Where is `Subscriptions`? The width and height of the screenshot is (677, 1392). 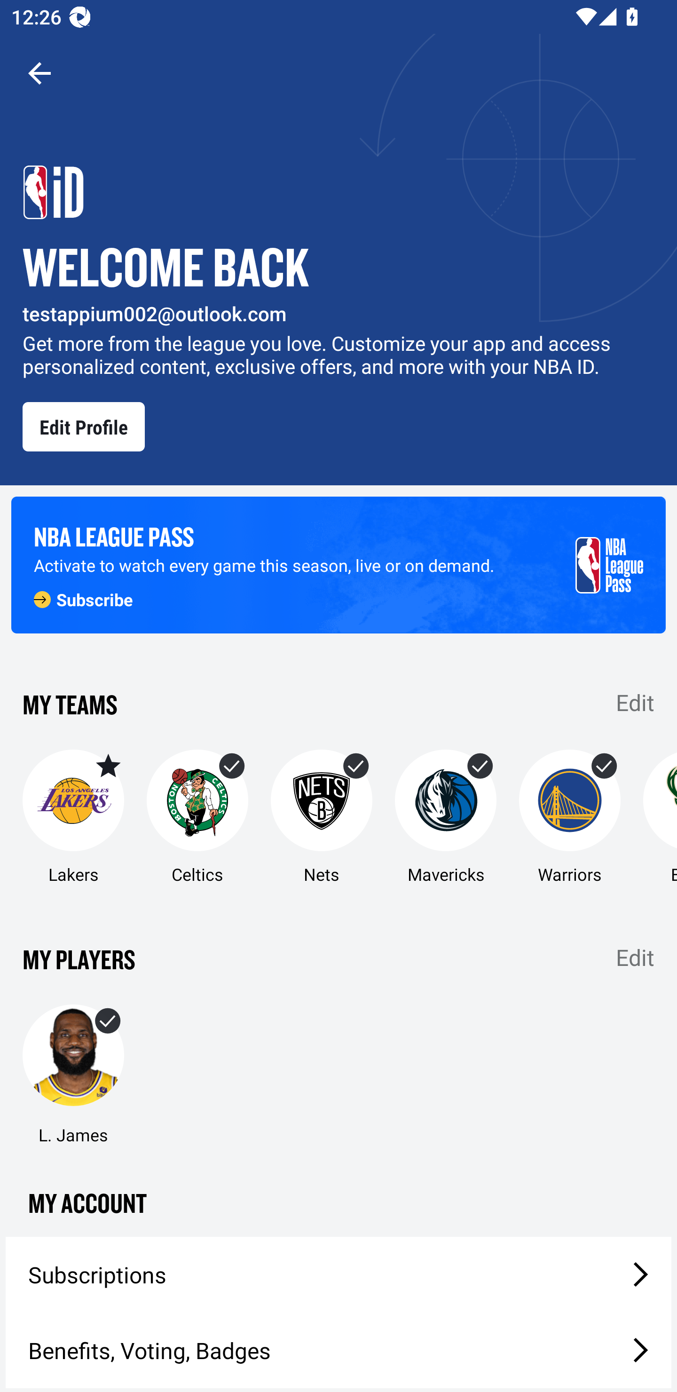 Subscriptions is located at coordinates (338, 1275).